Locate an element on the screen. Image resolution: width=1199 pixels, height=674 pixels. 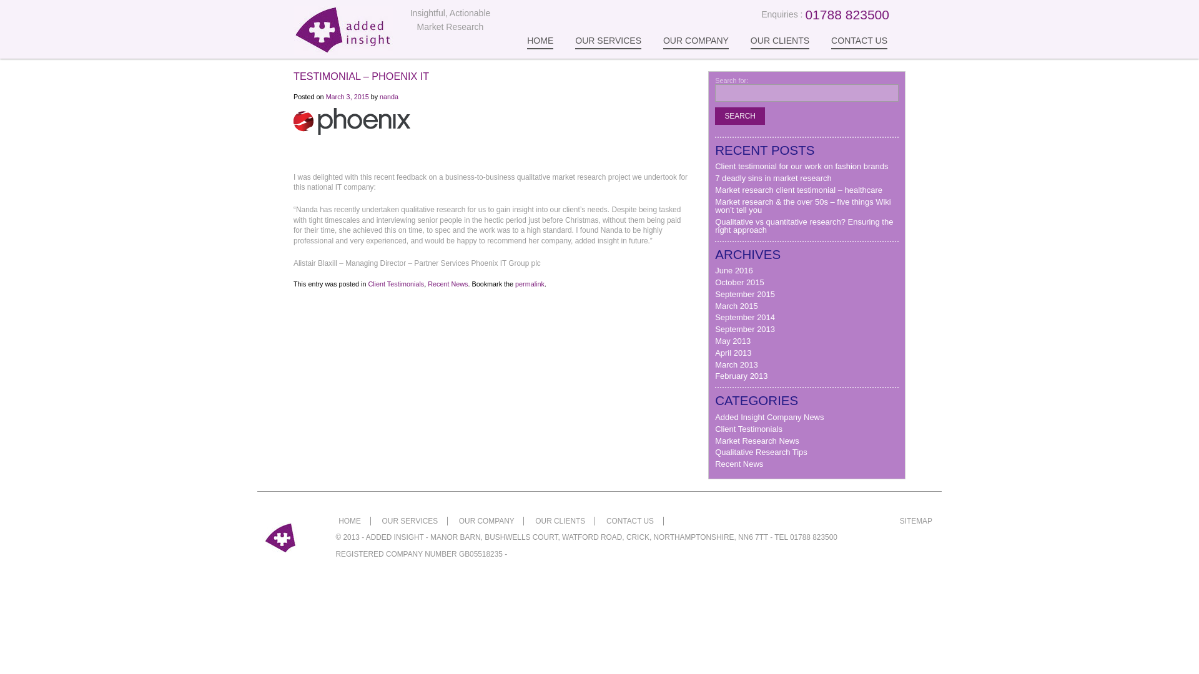
Qualitative Research Tips is located at coordinates (761, 452).